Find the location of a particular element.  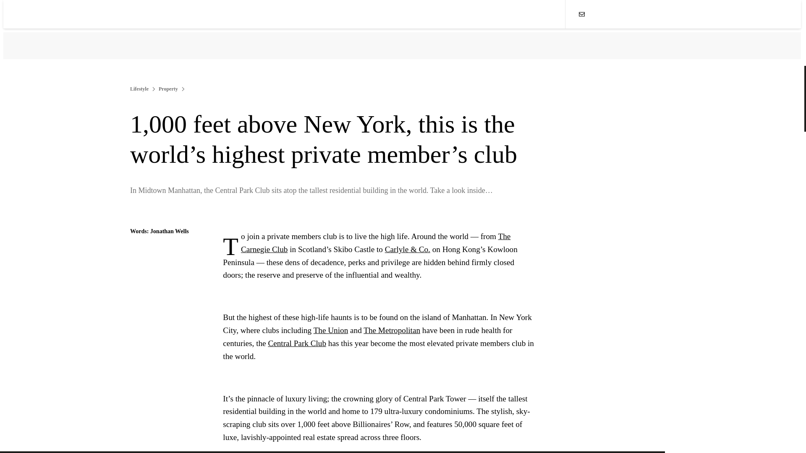

The Union is located at coordinates (331, 330).